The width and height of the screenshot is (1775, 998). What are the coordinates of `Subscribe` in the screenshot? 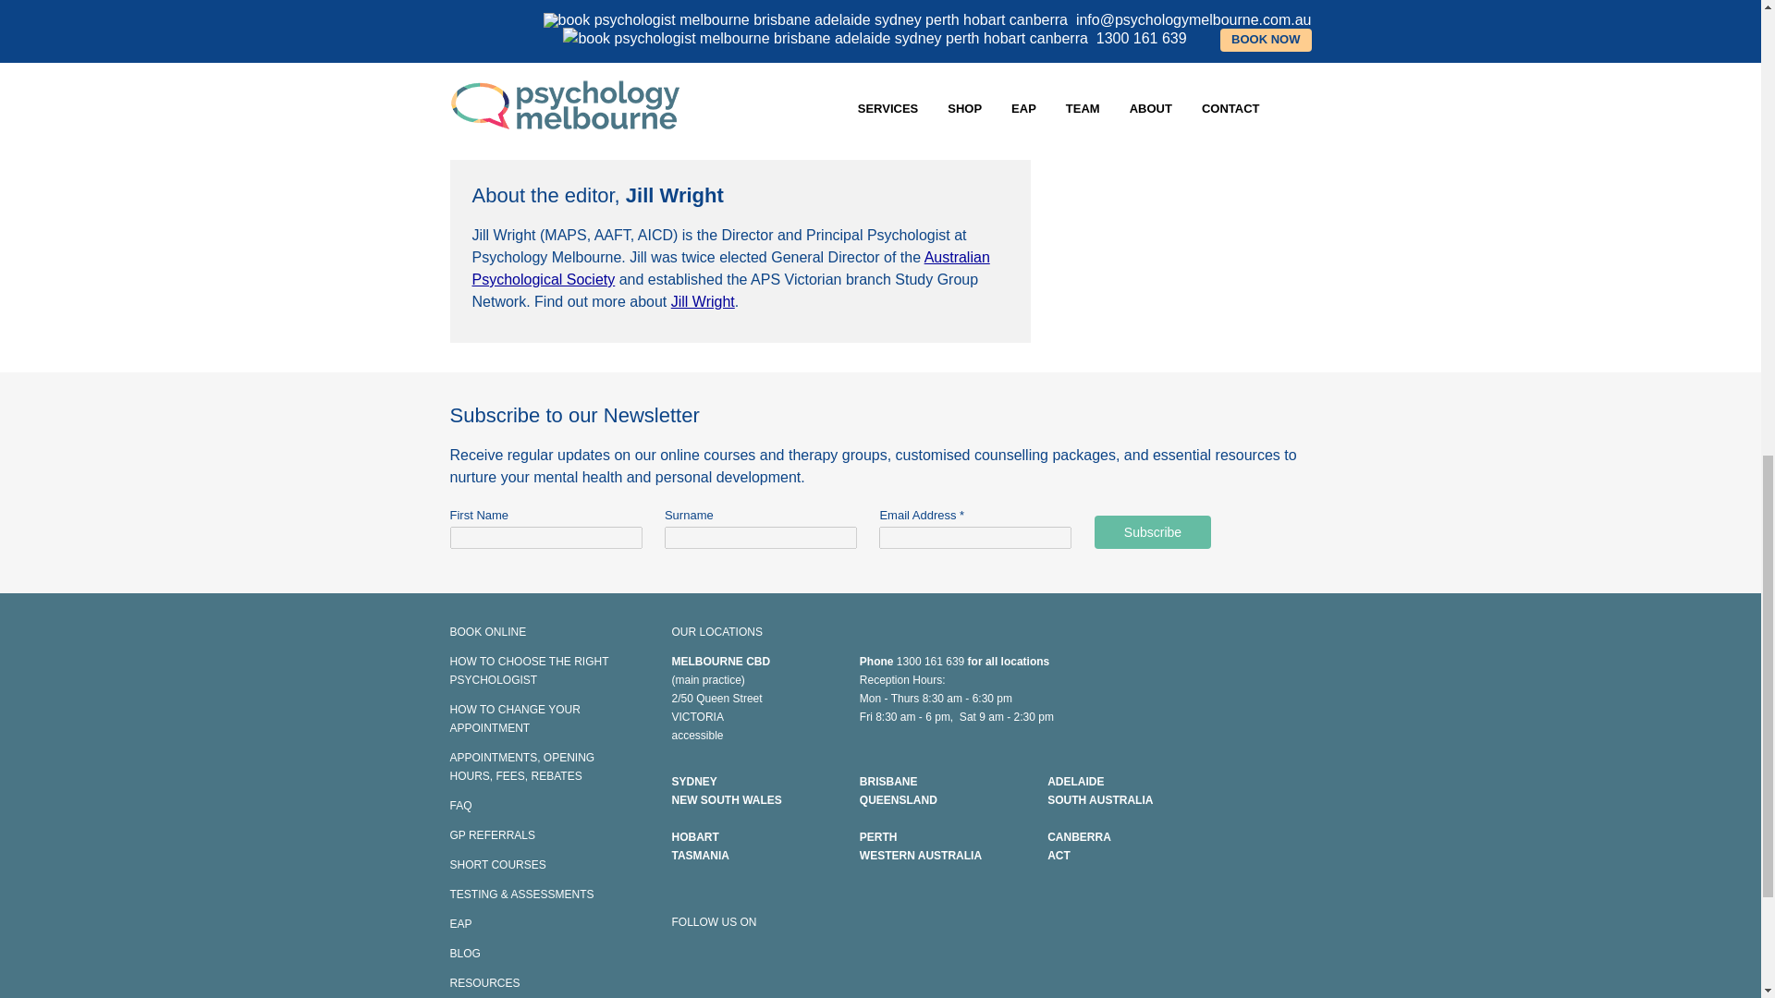 It's located at (1152, 532).